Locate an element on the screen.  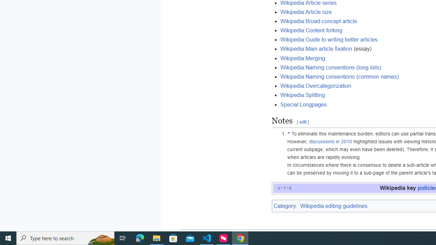
Wikipedia:Naming conventions (common names) is located at coordinates (340, 77).